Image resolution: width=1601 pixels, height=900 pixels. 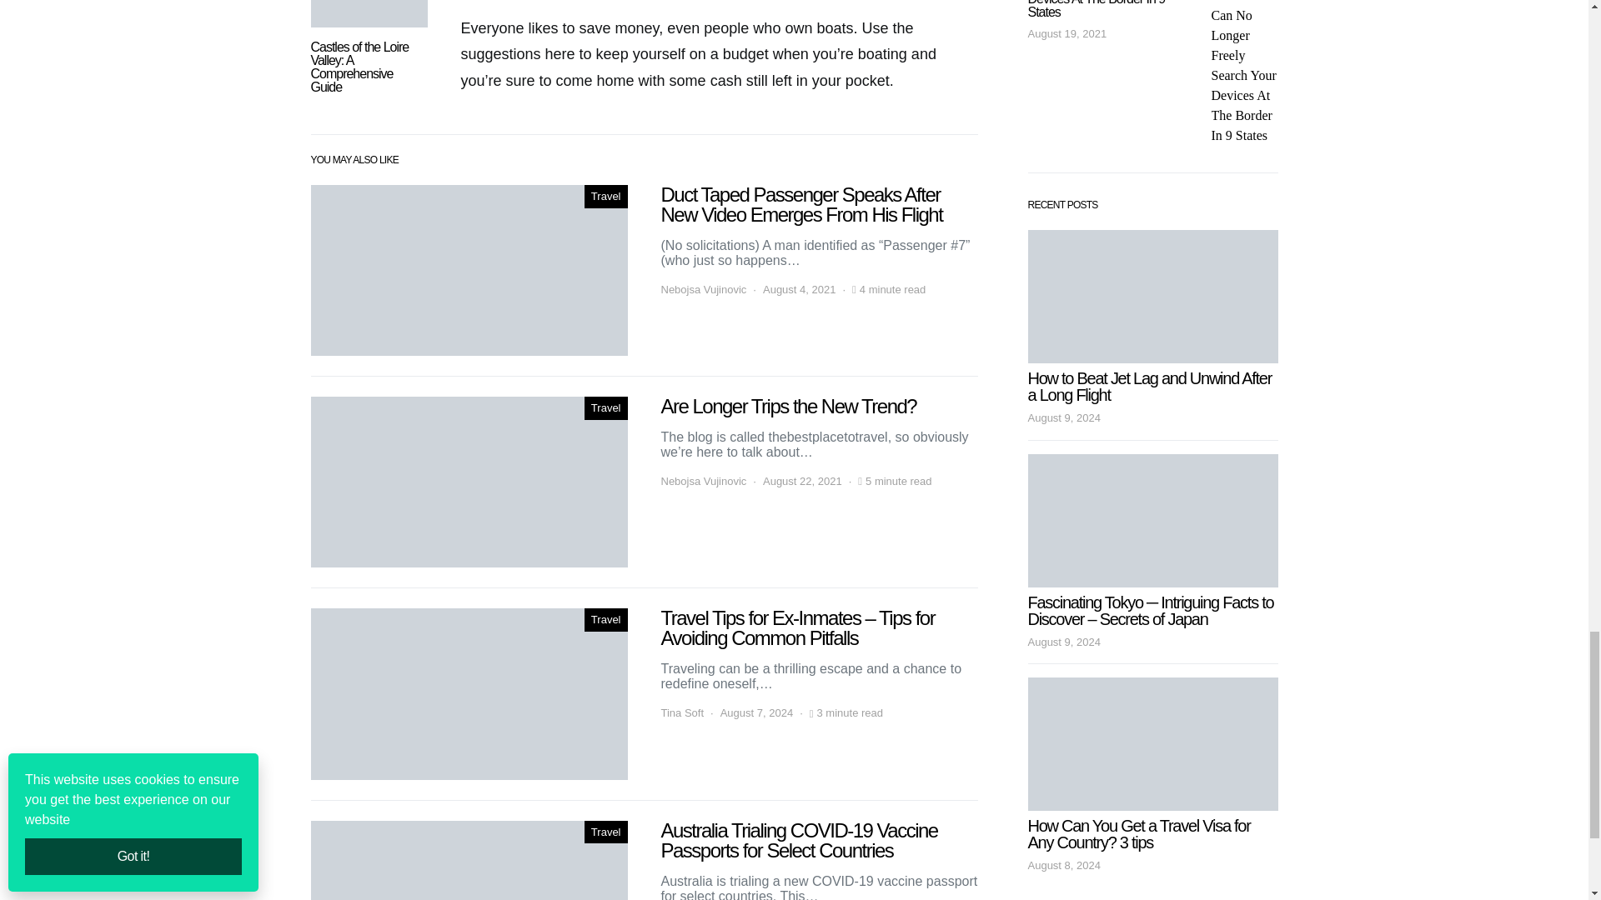 What do you see at coordinates (702, 482) in the screenshot?
I see `View all posts by Nebojsa Vujinovic` at bounding box center [702, 482].